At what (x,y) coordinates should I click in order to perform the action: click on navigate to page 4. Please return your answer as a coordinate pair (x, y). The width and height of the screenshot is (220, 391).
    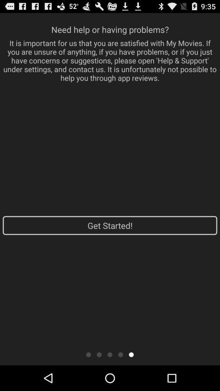
    Looking at the image, I should click on (121, 354).